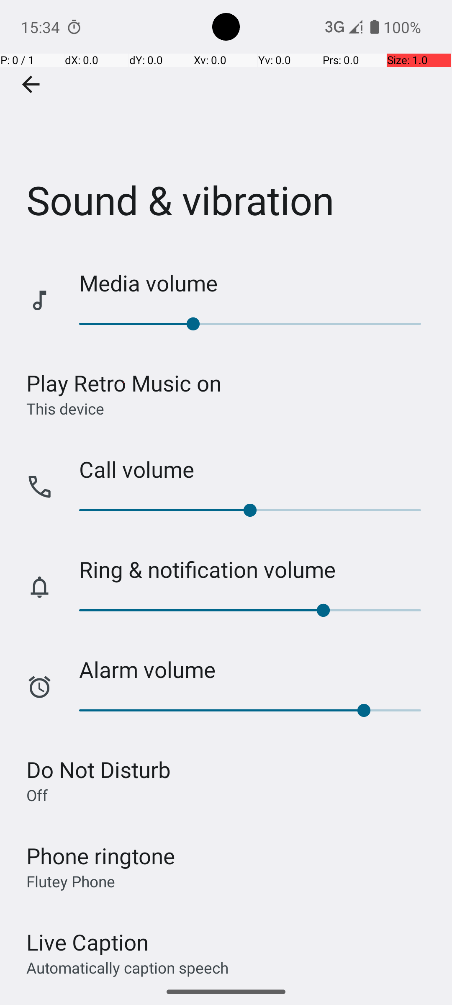 The image size is (452, 1005). Describe the element at coordinates (128, 967) in the screenshot. I see `Automatically caption speech` at that location.